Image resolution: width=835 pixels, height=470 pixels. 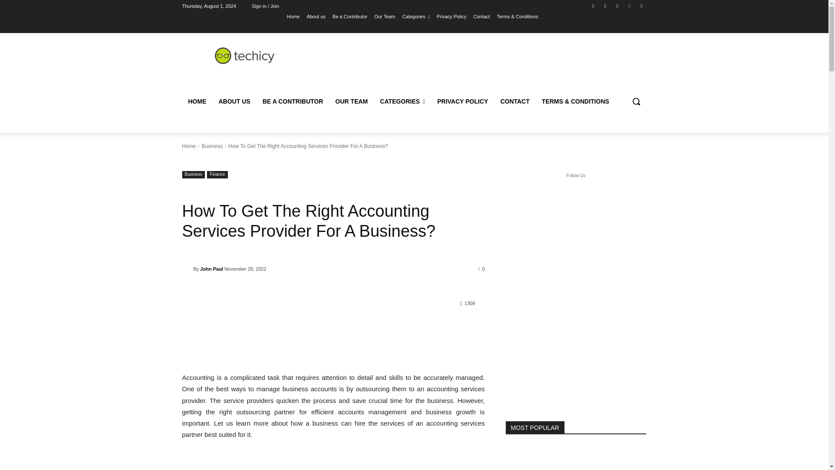 What do you see at coordinates (212, 146) in the screenshot?
I see `View all posts in Business` at bounding box center [212, 146].